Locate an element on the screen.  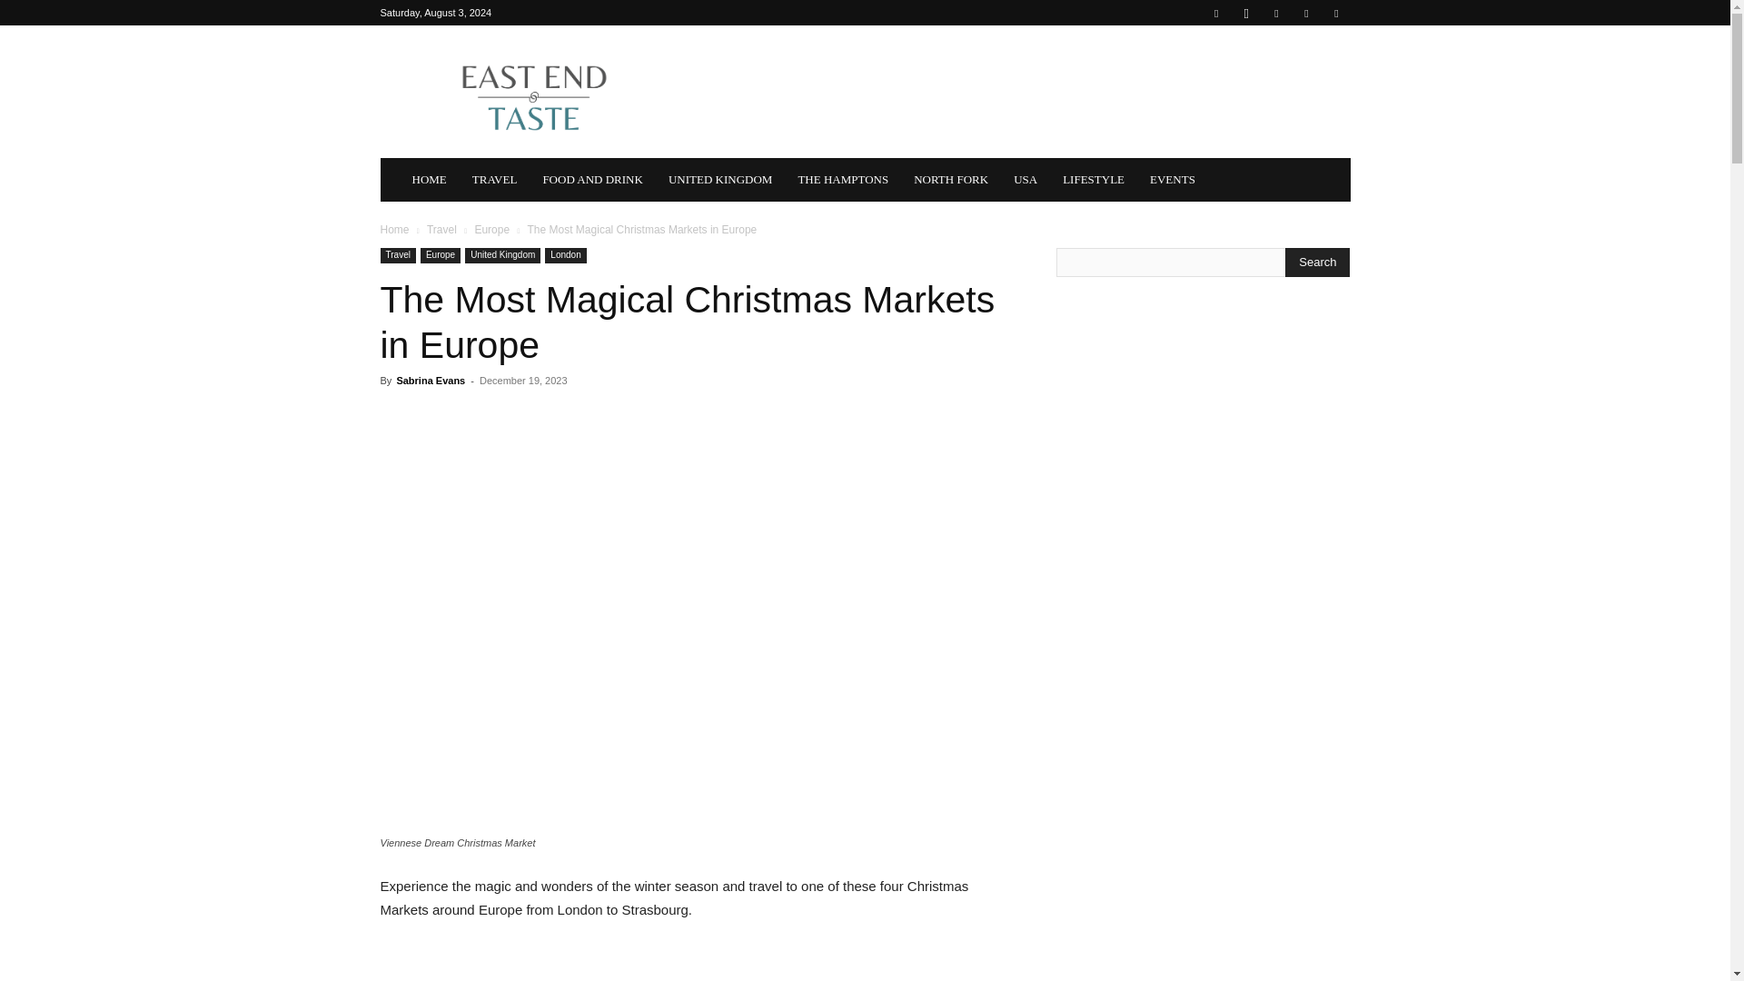
Reddit is located at coordinates (1306, 13).